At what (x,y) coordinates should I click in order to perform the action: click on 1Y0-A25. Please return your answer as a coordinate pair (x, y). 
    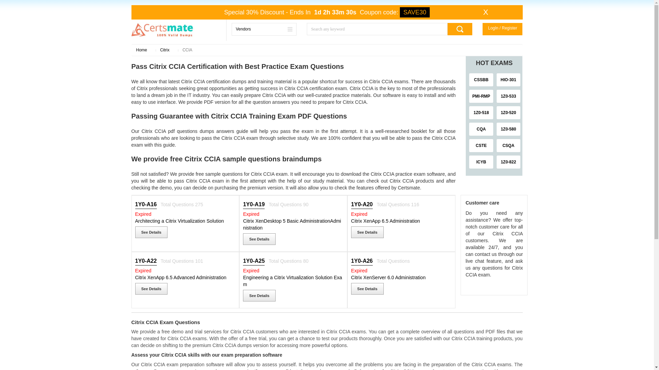
    Looking at the image, I should click on (255, 261).